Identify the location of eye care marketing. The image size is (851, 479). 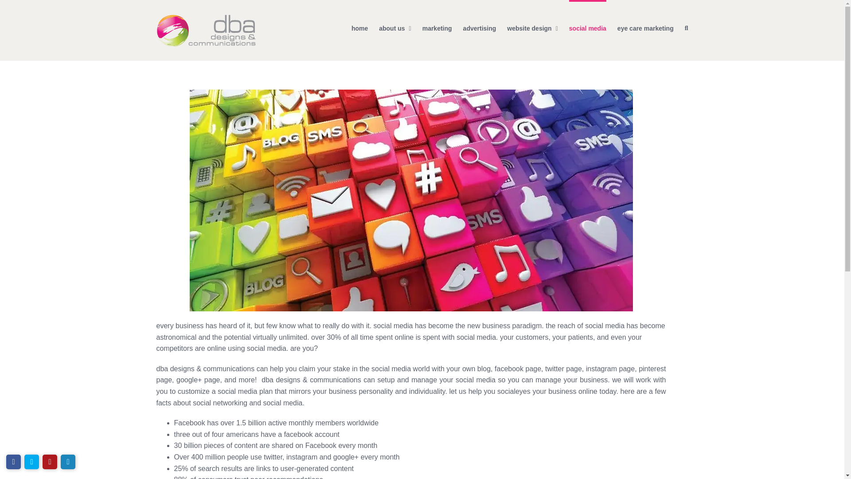
(645, 27).